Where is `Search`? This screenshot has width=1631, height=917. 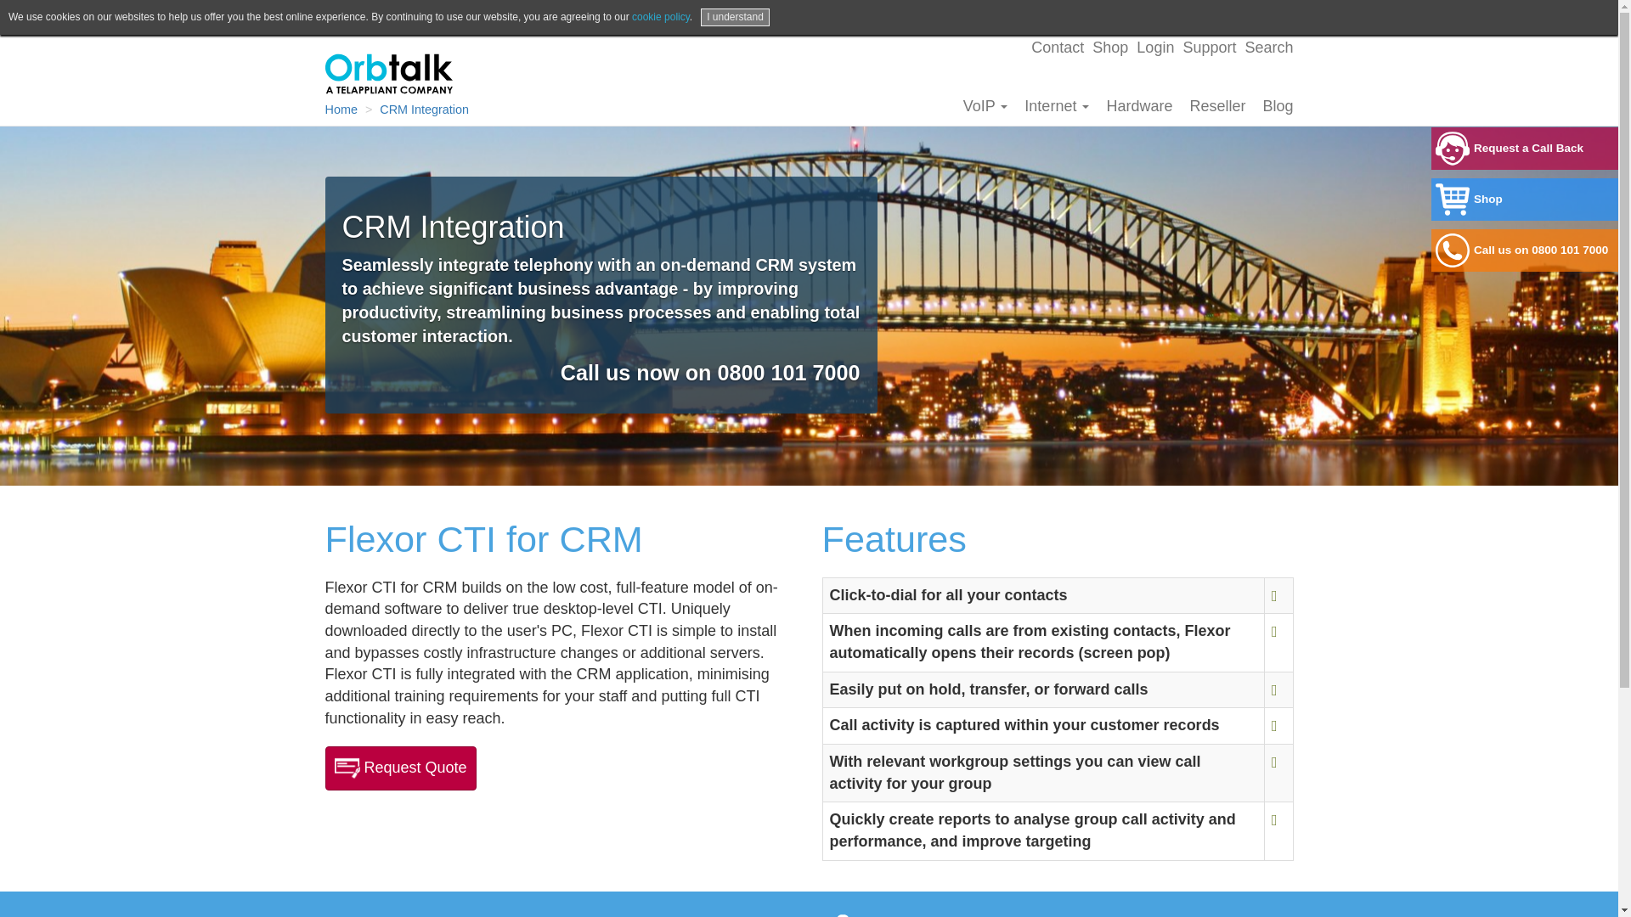
Search is located at coordinates (1268, 48).